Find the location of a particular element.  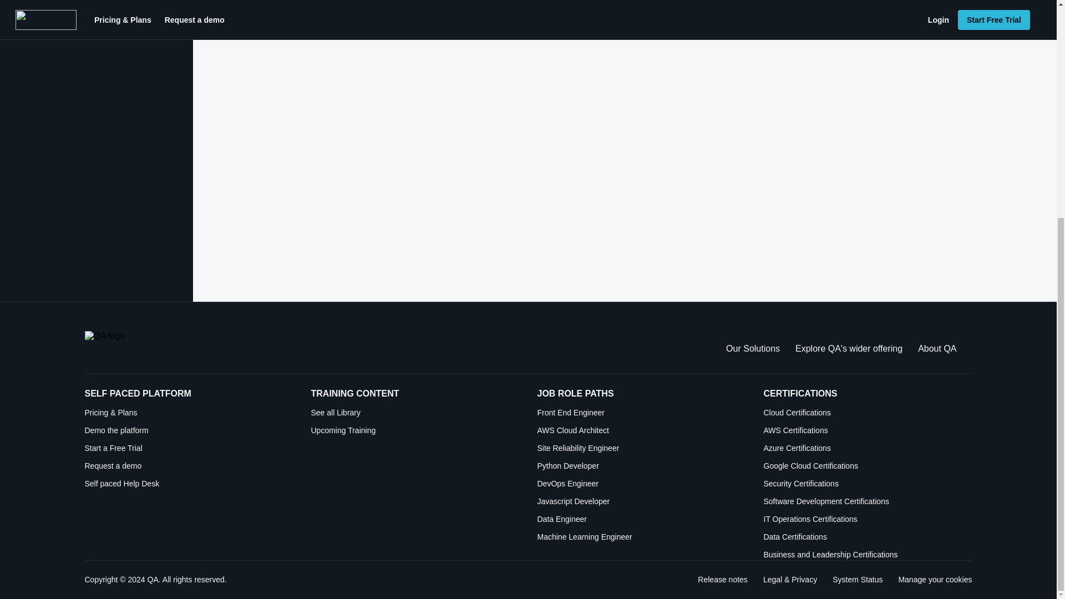

Manage your cookies is located at coordinates (934, 579).